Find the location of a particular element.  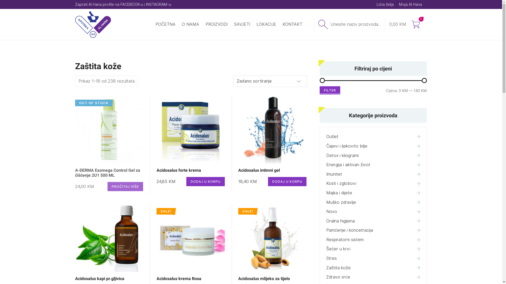

Moja Al Hana is located at coordinates (411, 4).